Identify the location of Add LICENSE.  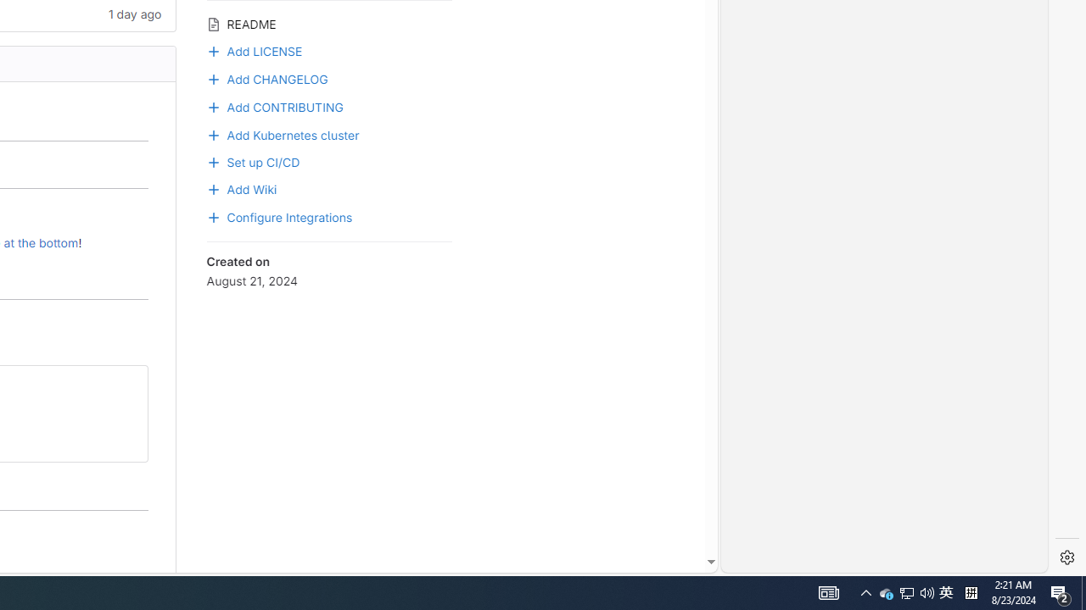
(329, 50).